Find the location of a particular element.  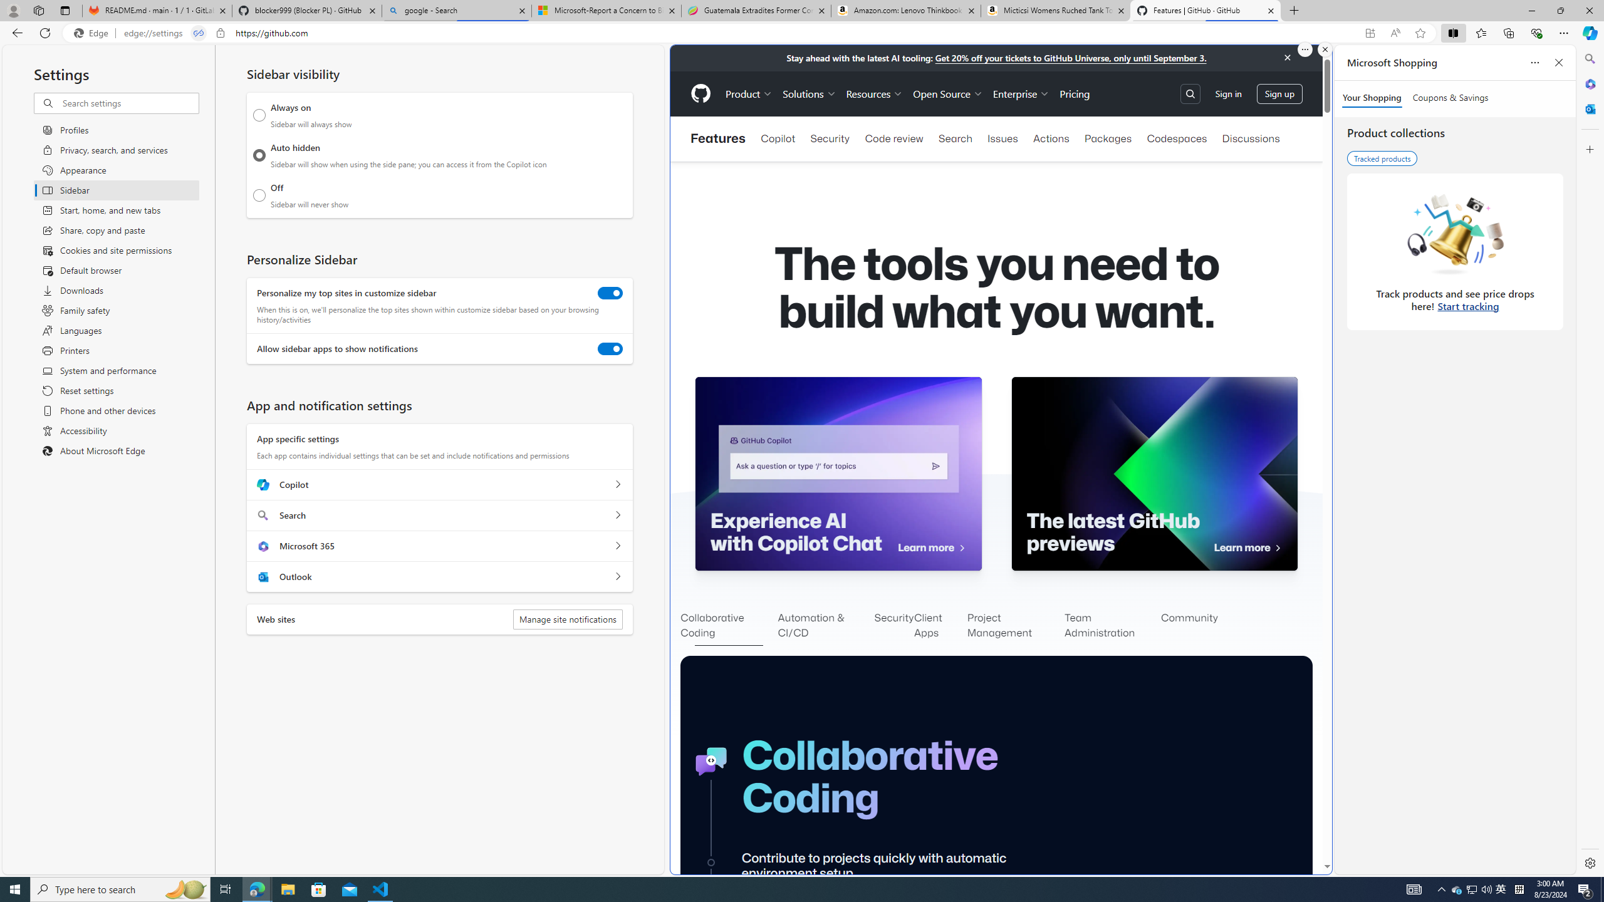

Track what you deliver down to the commit. is located at coordinates (1164, 8694).